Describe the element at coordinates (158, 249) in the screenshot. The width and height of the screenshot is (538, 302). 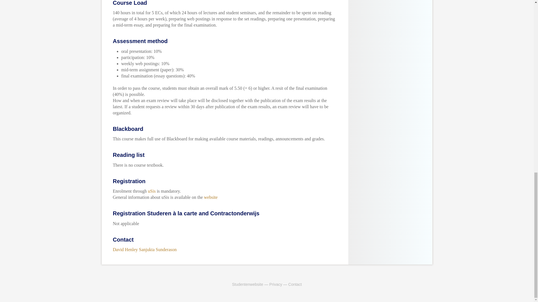
I see `Sanjukta Sunderason` at that location.